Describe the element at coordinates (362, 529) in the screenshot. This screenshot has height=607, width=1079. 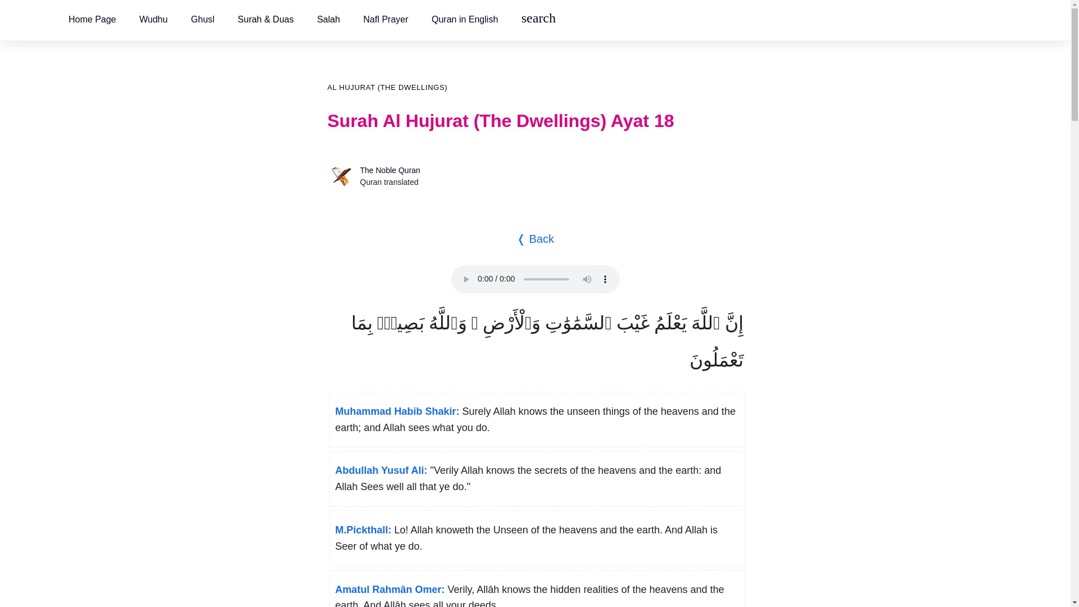
I see `M.Pickthall:` at that location.